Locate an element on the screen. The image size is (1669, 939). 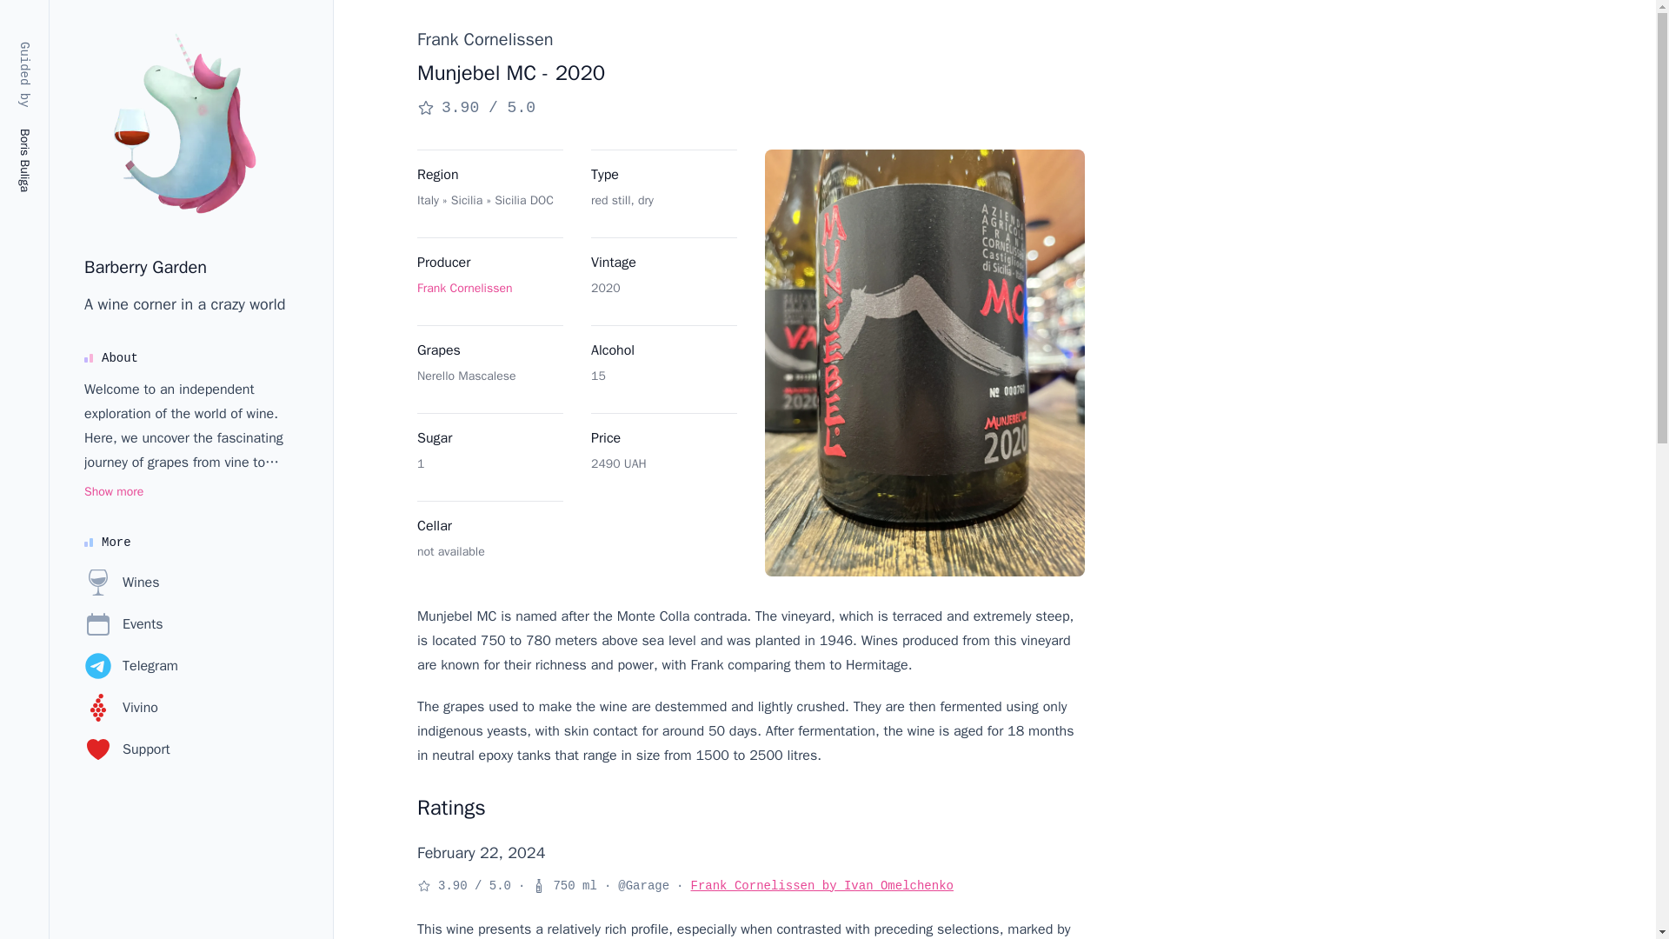
Frank Cornelissen is located at coordinates (464, 288).